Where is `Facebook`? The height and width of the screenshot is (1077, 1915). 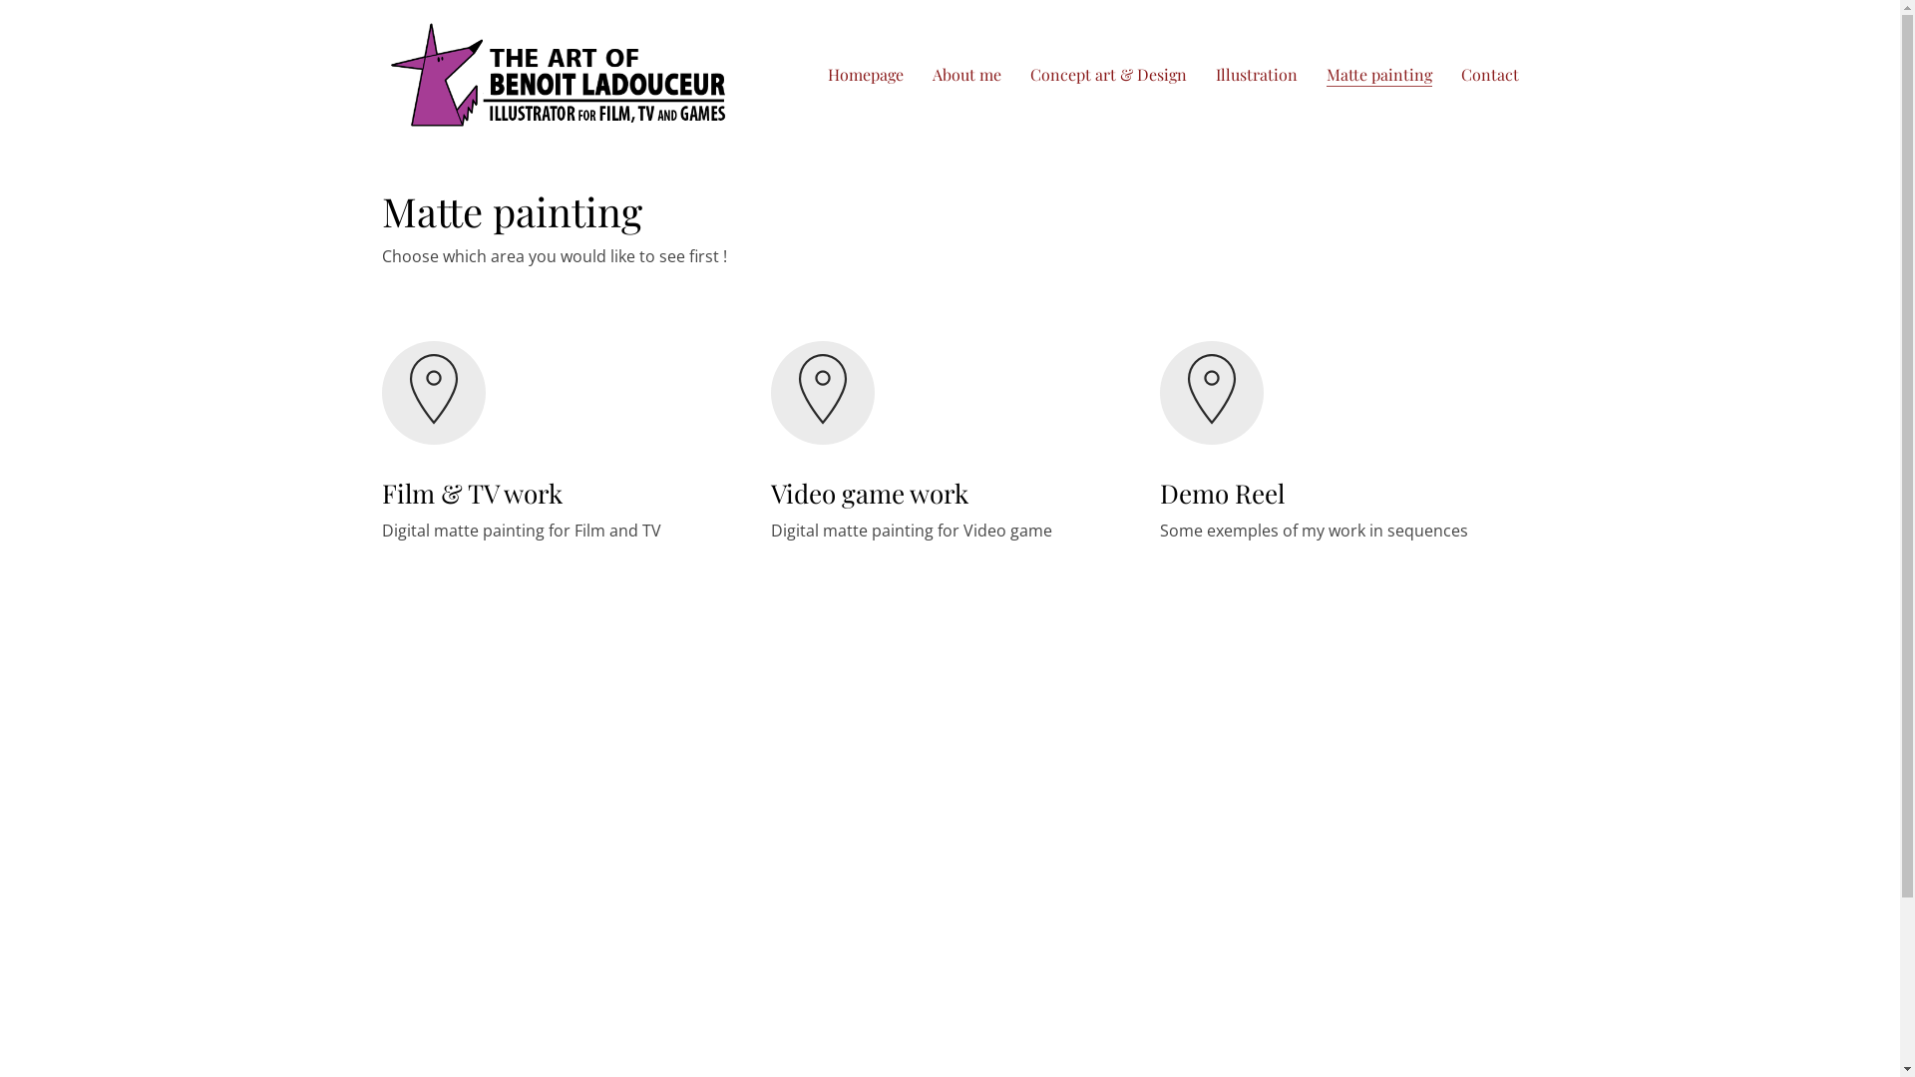
Facebook is located at coordinates (1646, 1017).